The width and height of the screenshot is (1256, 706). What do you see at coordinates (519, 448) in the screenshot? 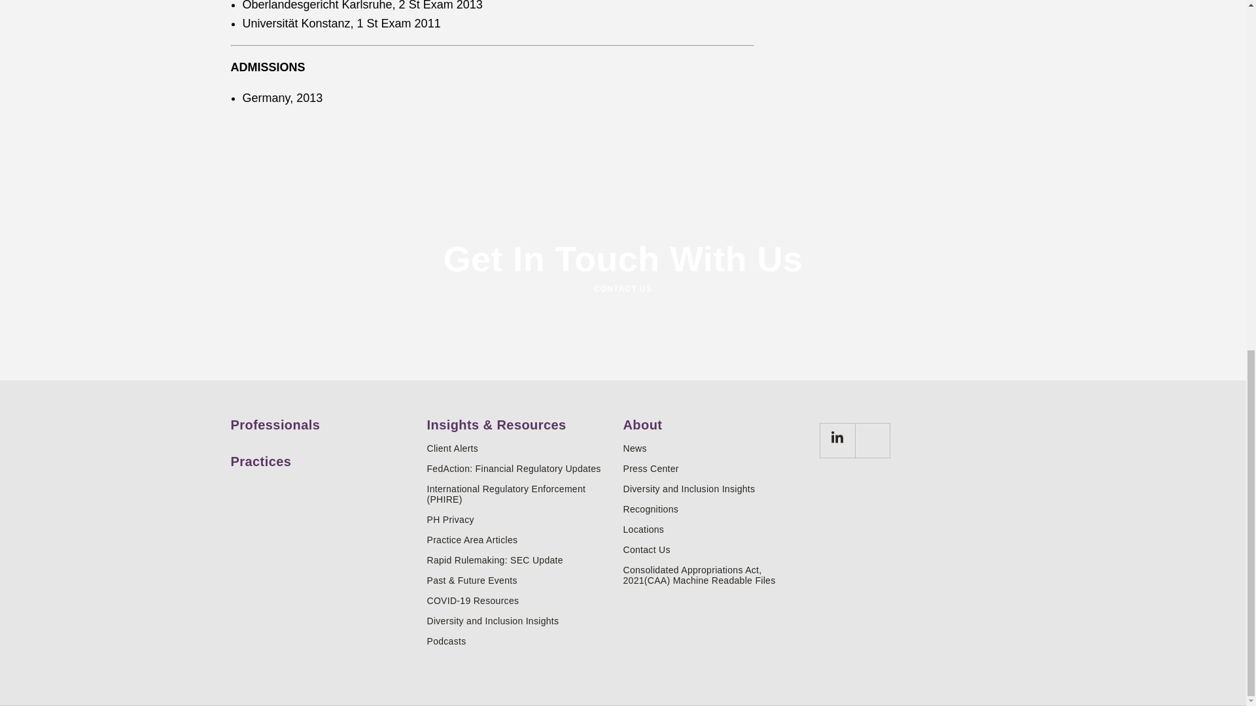
I see `Client Alerts` at bounding box center [519, 448].